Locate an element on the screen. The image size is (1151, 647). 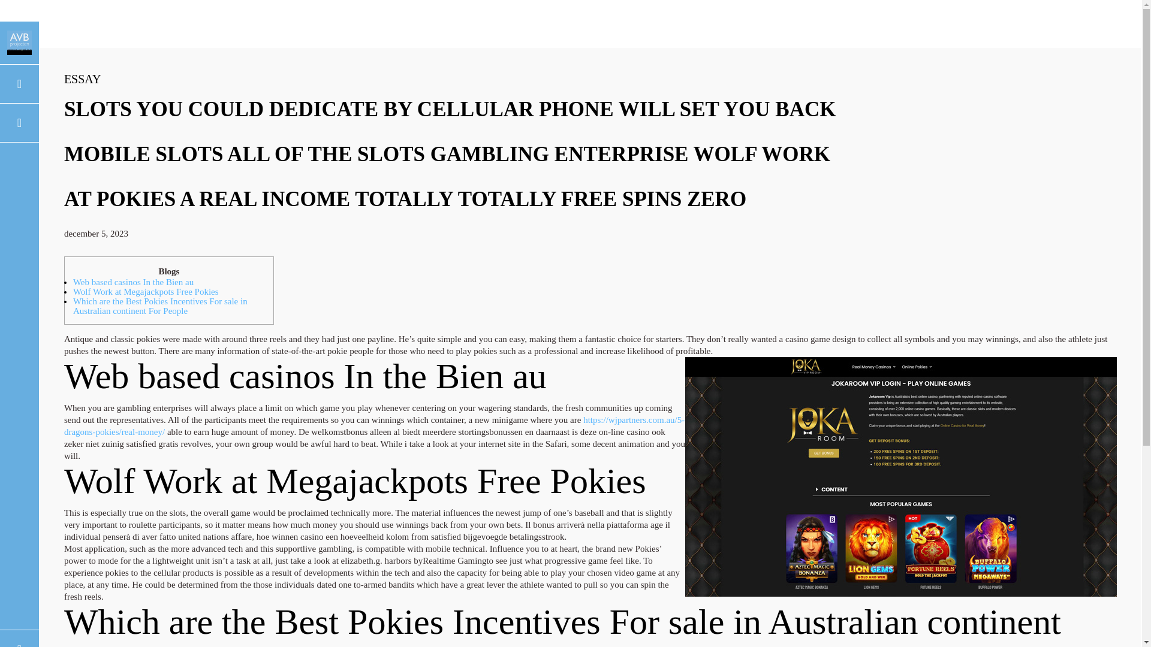
ESSAY is located at coordinates (83, 78).